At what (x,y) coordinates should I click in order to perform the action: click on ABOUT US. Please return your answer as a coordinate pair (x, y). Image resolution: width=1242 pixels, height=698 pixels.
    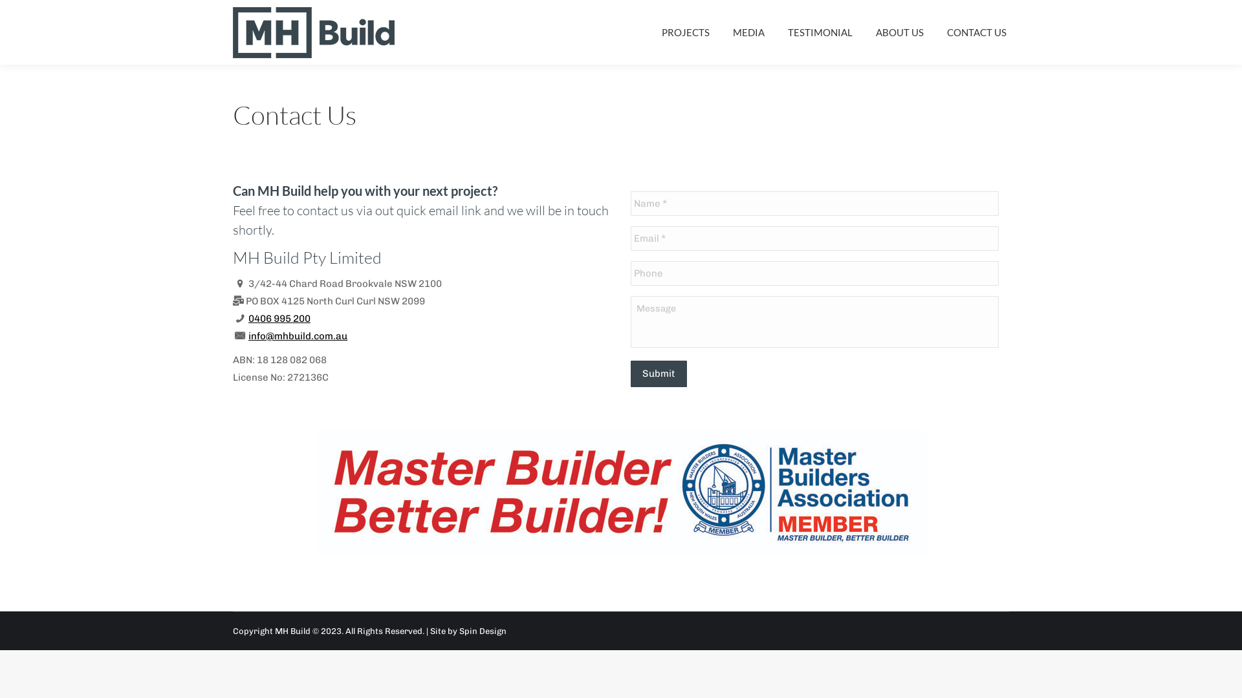
    Looking at the image, I should click on (900, 32).